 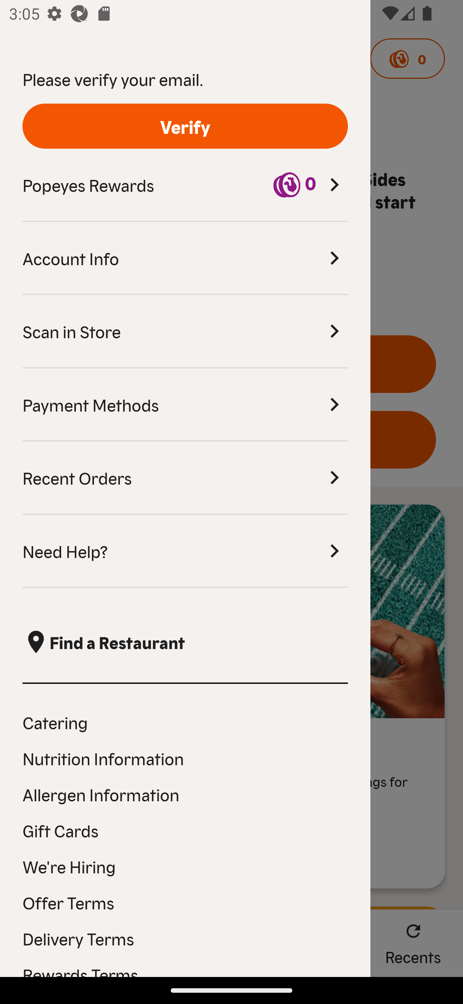 What do you see at coordinates (185, 642) in the screenshot?
I see `, Find a Restaurant  Find a Restaurant` at bounding box center [185, 642].